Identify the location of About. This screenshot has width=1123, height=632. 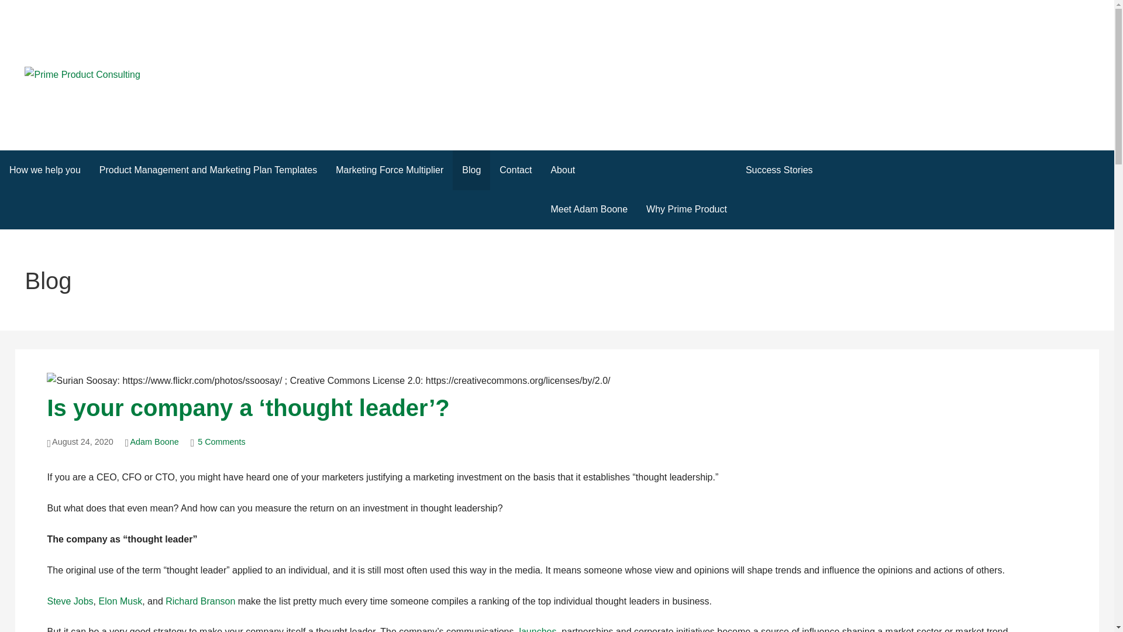
(638, 170).